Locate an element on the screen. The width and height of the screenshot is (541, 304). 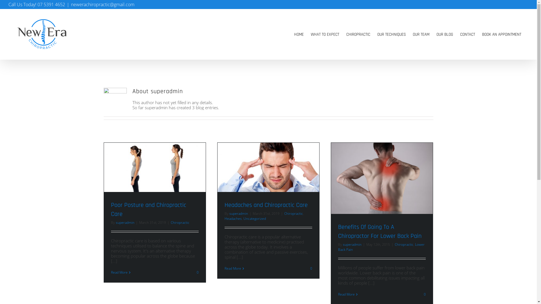
Read More is located at coordinates (119, 272).